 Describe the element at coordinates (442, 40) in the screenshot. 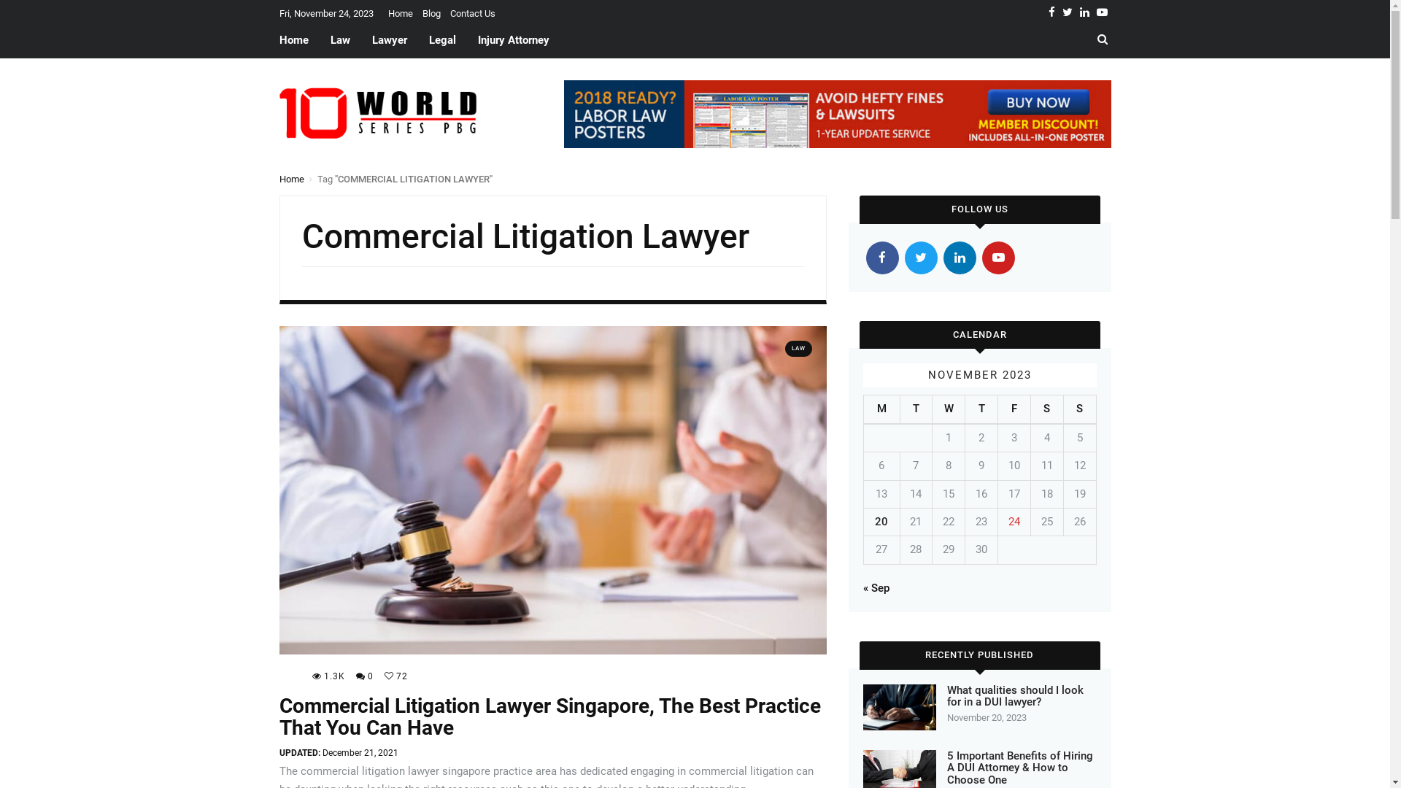

I see `Legal` at that location.